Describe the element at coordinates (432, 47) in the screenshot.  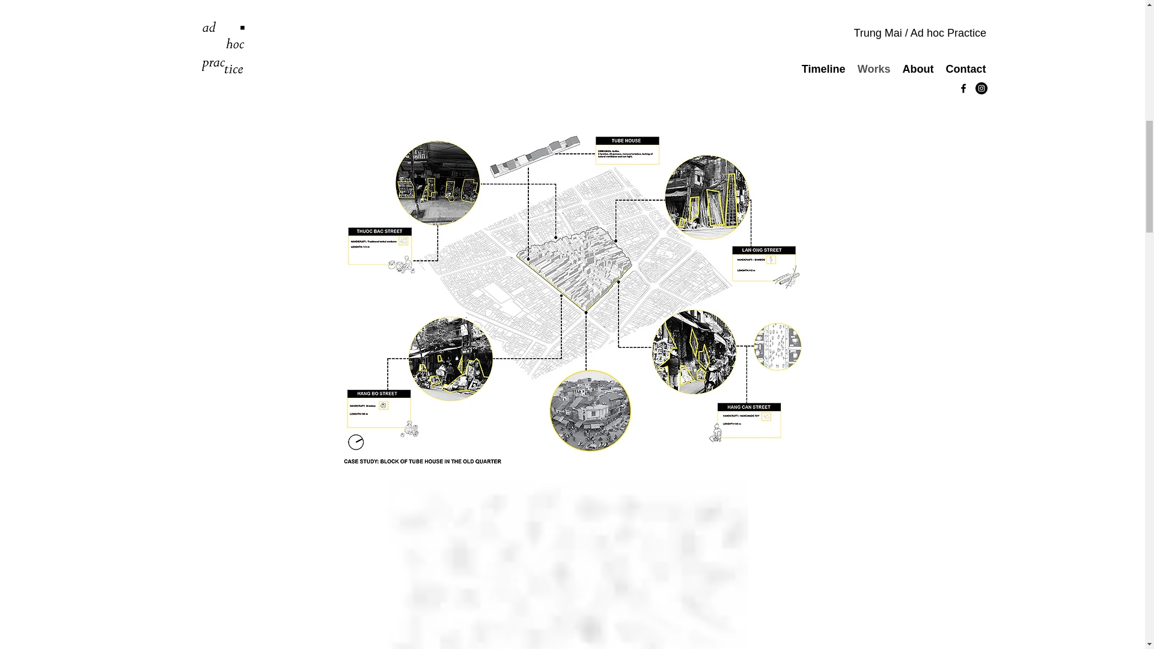
I see `category architecture for the ` at that location.